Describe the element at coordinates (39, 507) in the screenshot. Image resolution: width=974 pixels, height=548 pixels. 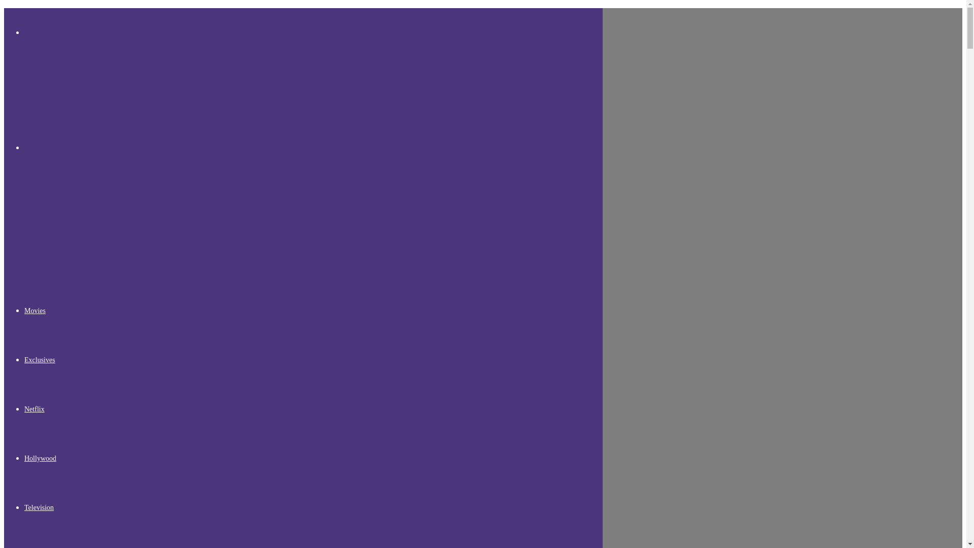
I see `Television` at that location.